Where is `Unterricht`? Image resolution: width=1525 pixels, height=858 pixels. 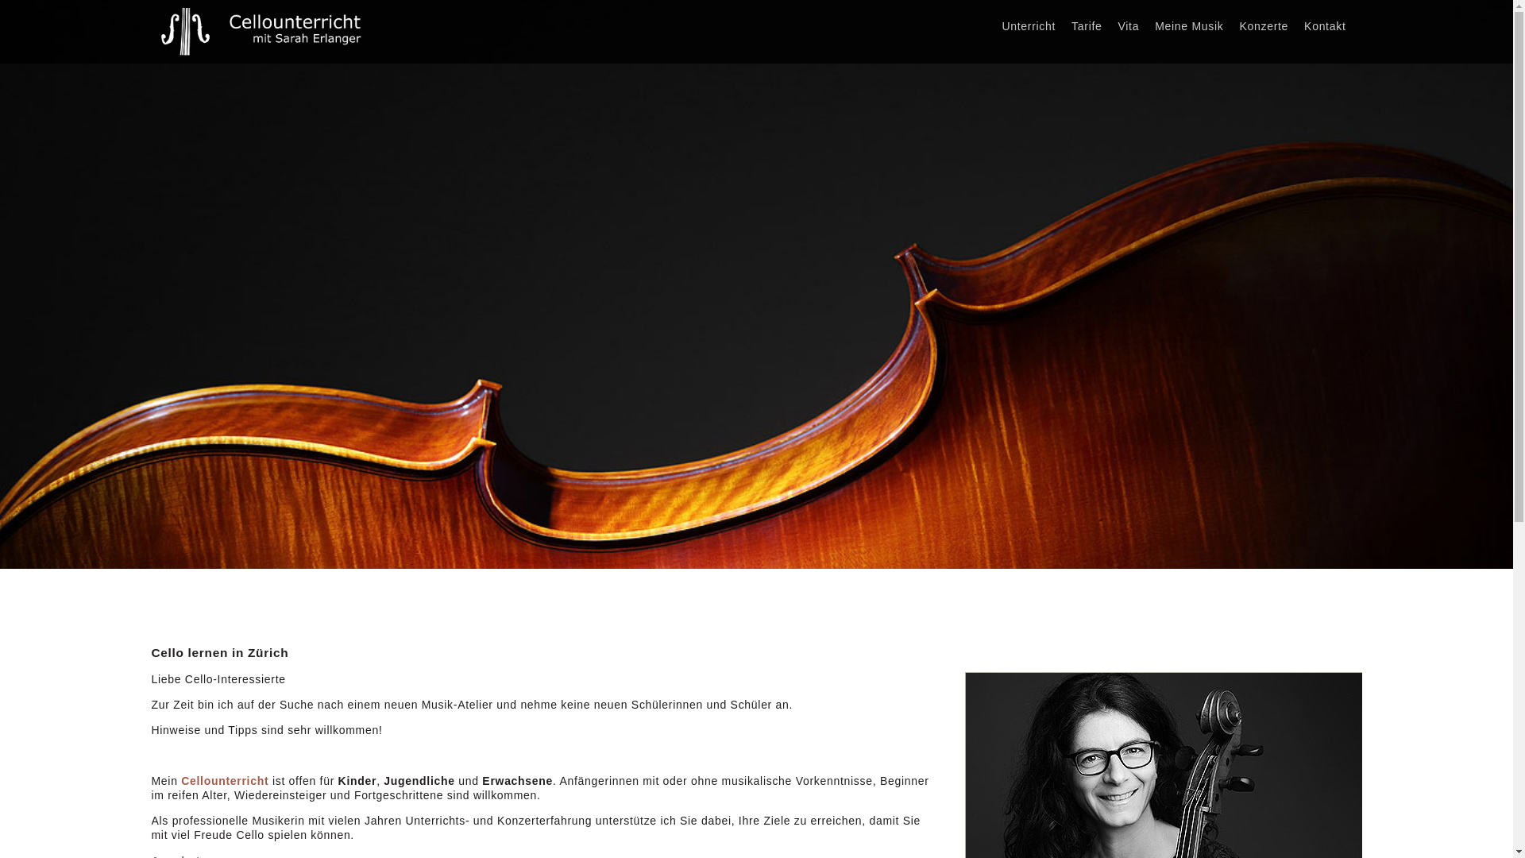
Unterricht is located at coordinates (1029, 26).